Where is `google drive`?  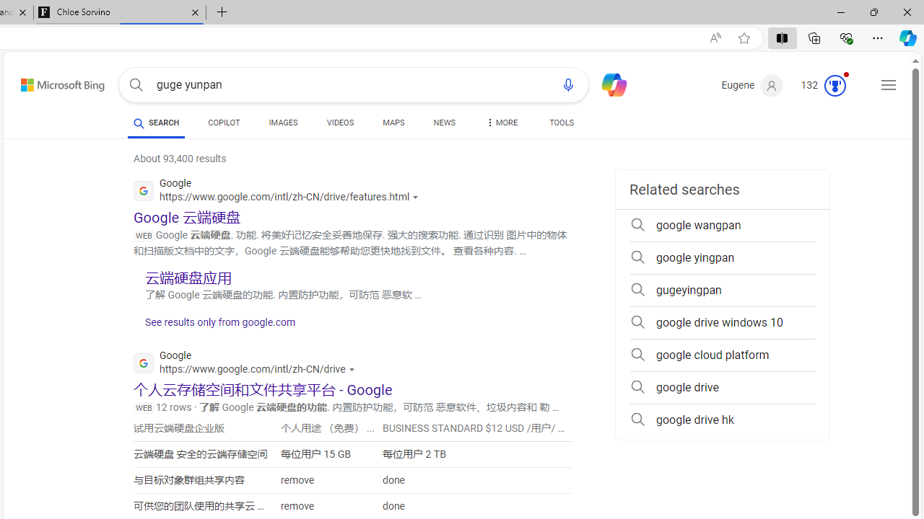 google drive is located at coordinates (722, 388).